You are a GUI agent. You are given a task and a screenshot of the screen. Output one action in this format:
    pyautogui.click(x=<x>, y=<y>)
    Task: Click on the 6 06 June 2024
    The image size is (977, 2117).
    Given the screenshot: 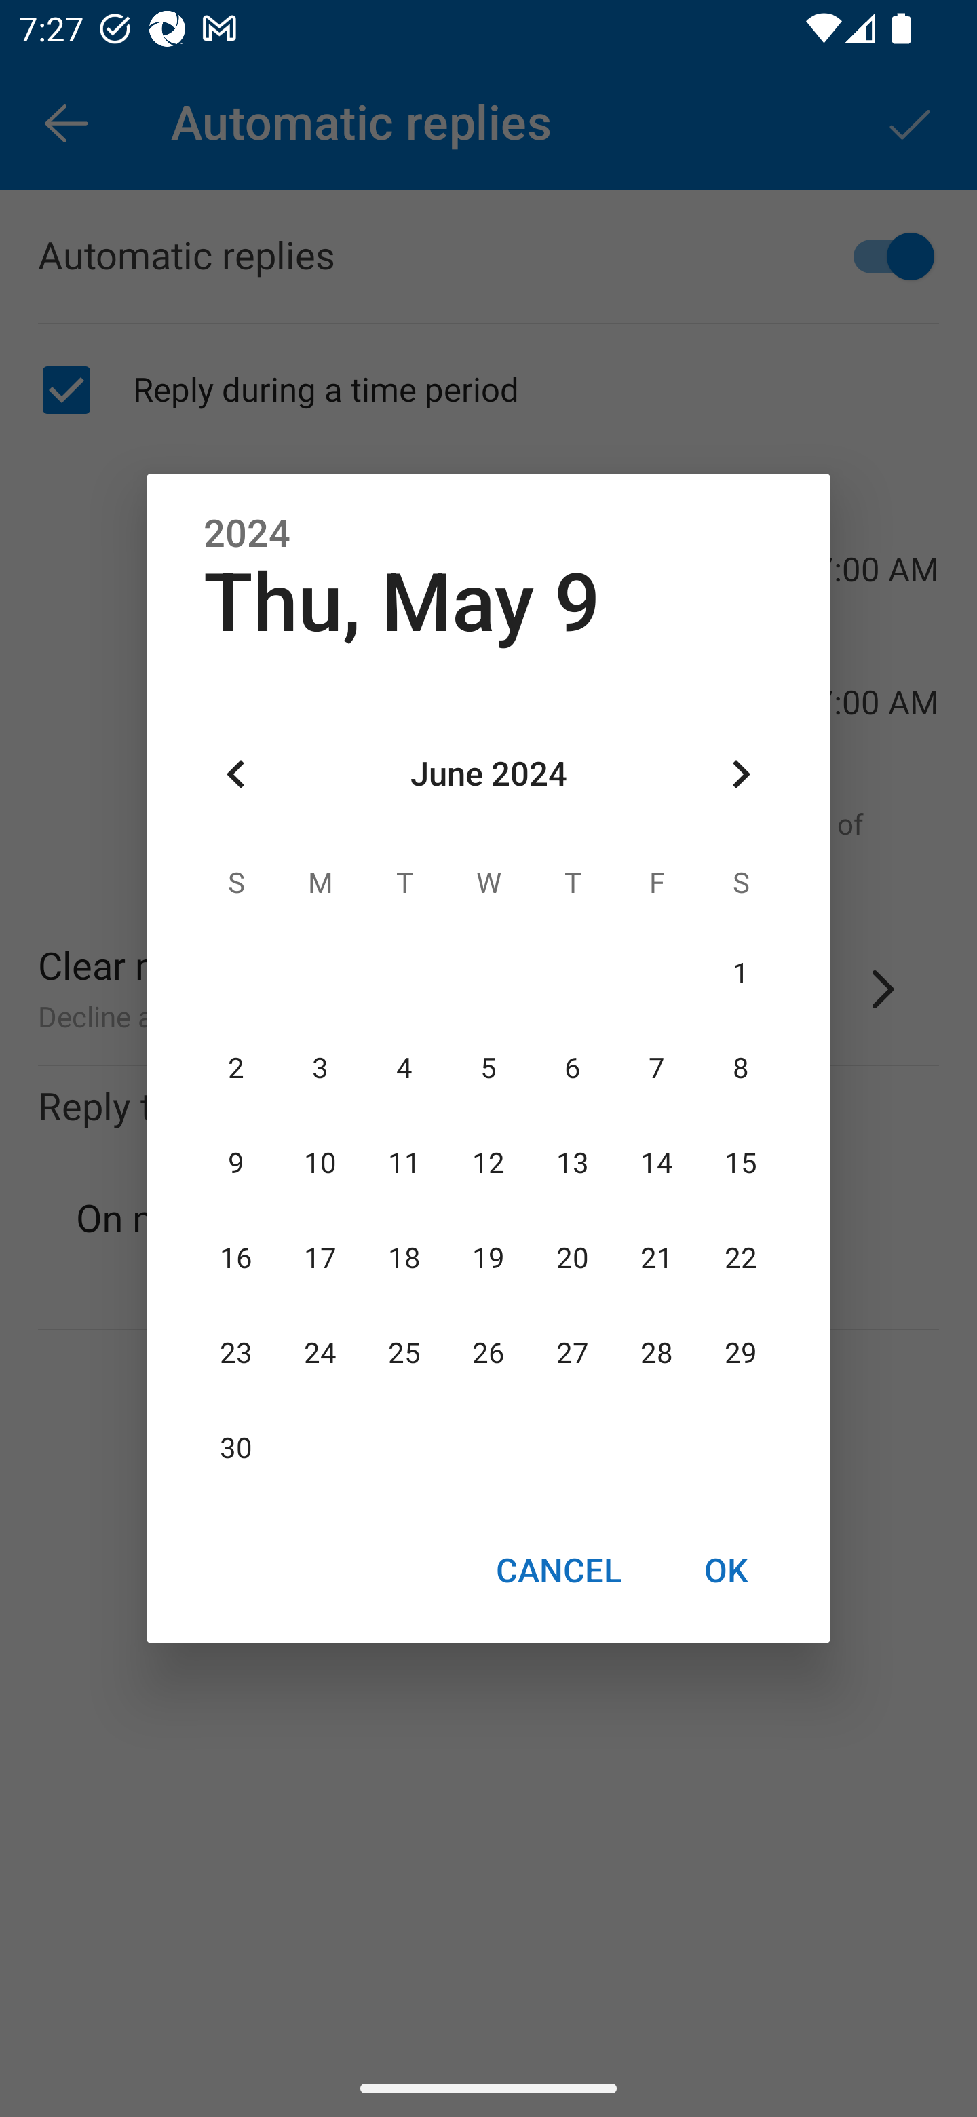 What is the action you would take?
    pyautogui.click(x=572, y=1068)
    